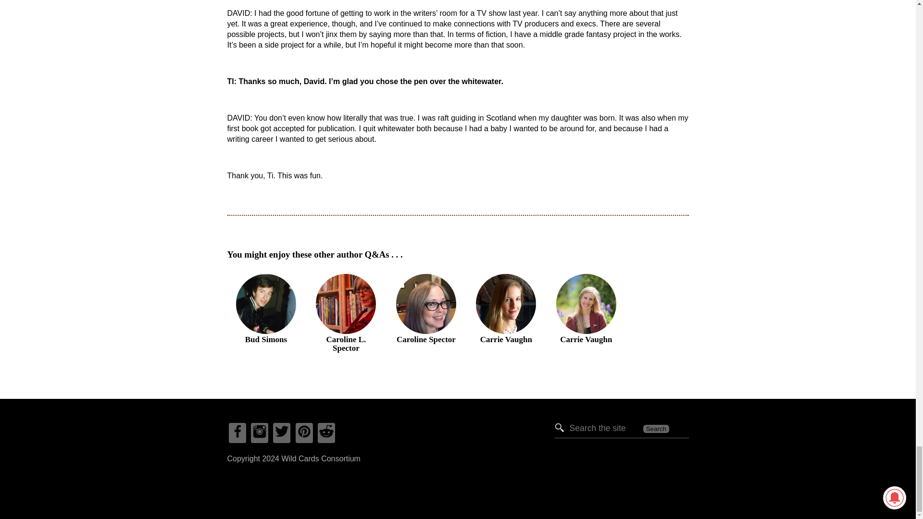  Describe the element at coordinates (427, 274) in the screenshot. I see `Caroline Spector` at that location.